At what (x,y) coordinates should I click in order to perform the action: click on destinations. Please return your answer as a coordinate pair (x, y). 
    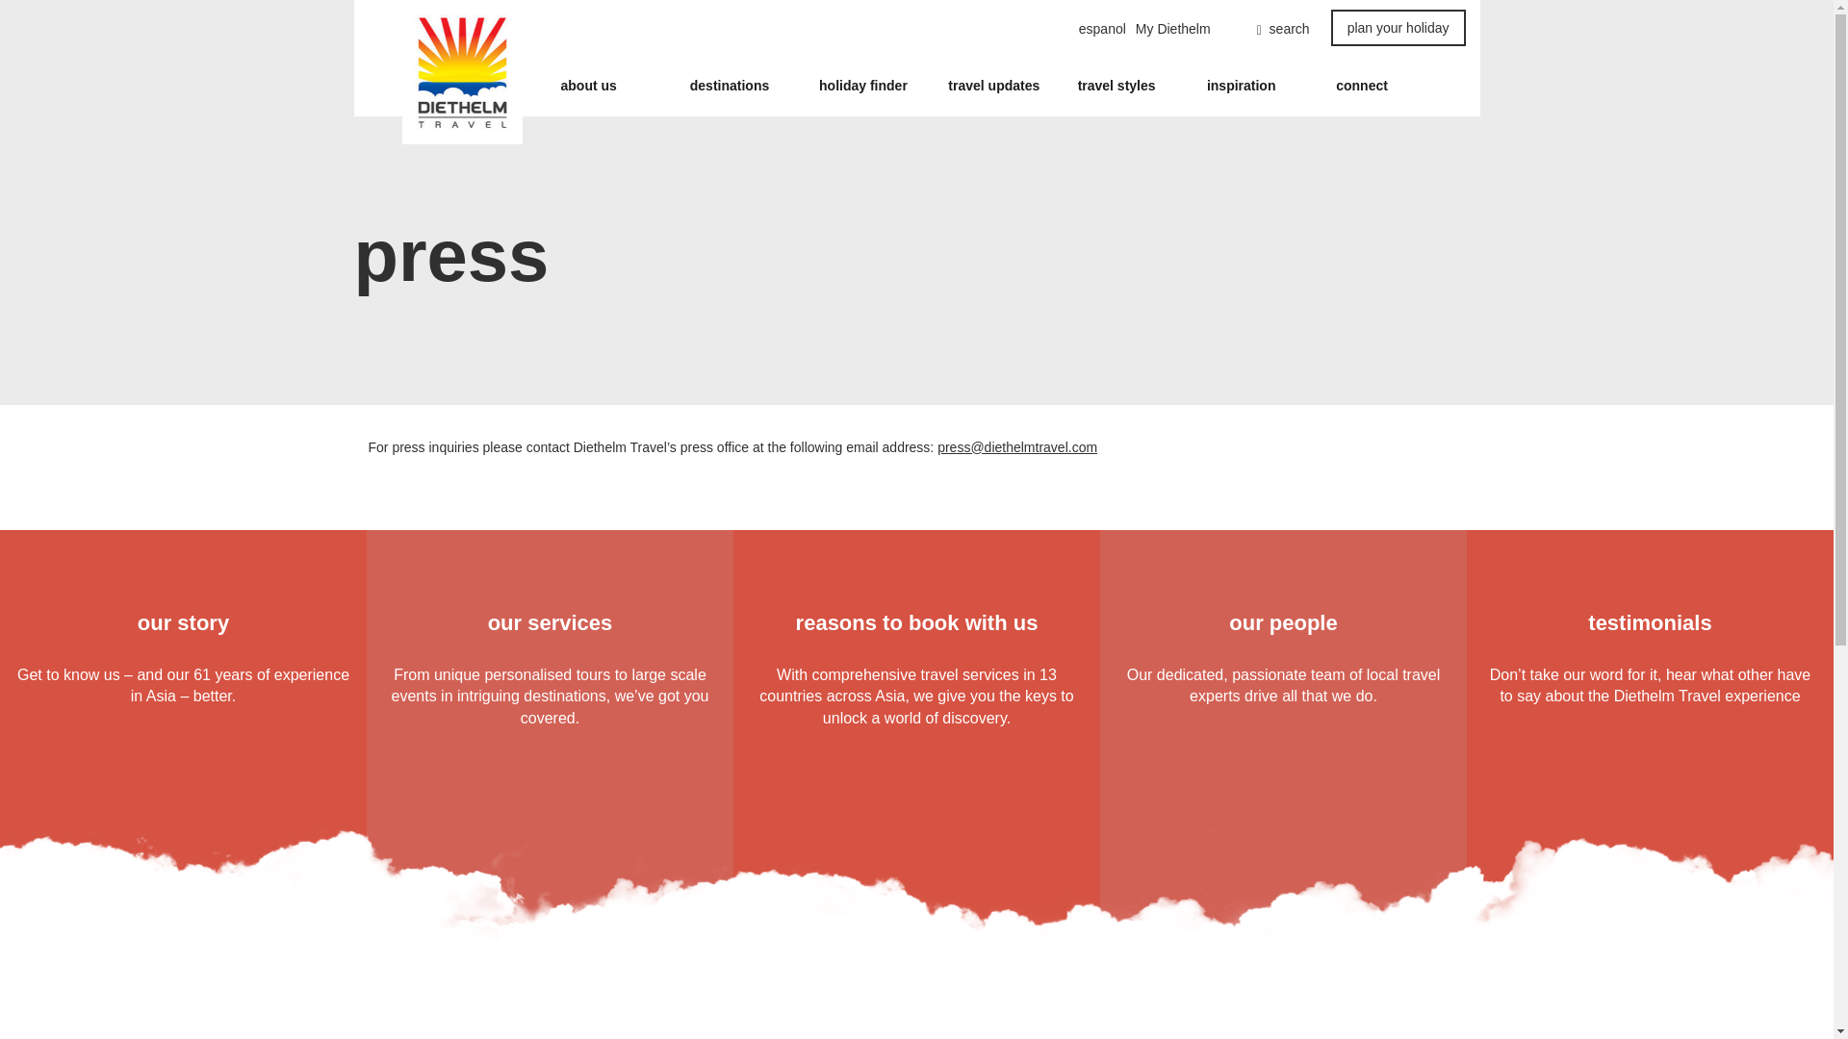
    Looking at the image, I should click on (729, 85).